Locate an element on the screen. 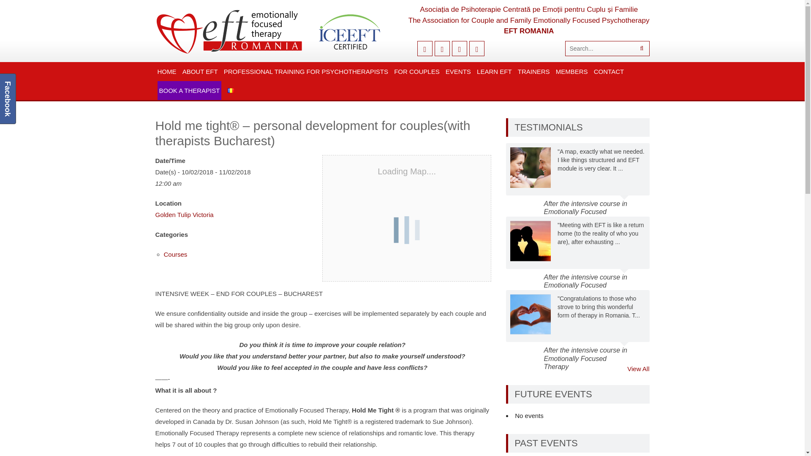 Image resolution: width=811 pixels, height=456 pixels. MEMBERS is located at coordinates (572, 71).